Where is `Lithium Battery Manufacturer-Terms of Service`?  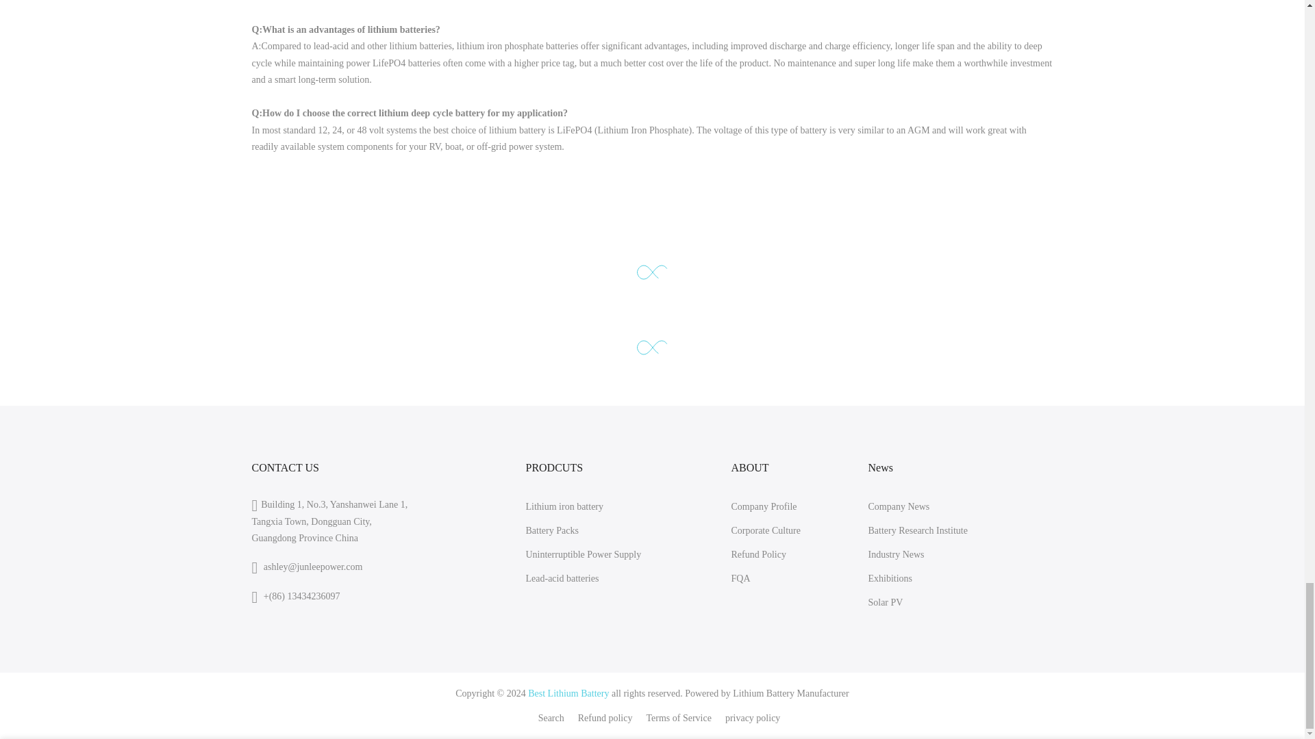
Lithium Battery Manufacturer-Terms of Service is located at coordinates (678, 718).